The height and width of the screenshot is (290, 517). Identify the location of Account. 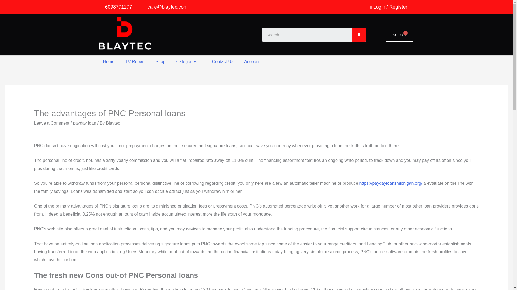
(252, 62).